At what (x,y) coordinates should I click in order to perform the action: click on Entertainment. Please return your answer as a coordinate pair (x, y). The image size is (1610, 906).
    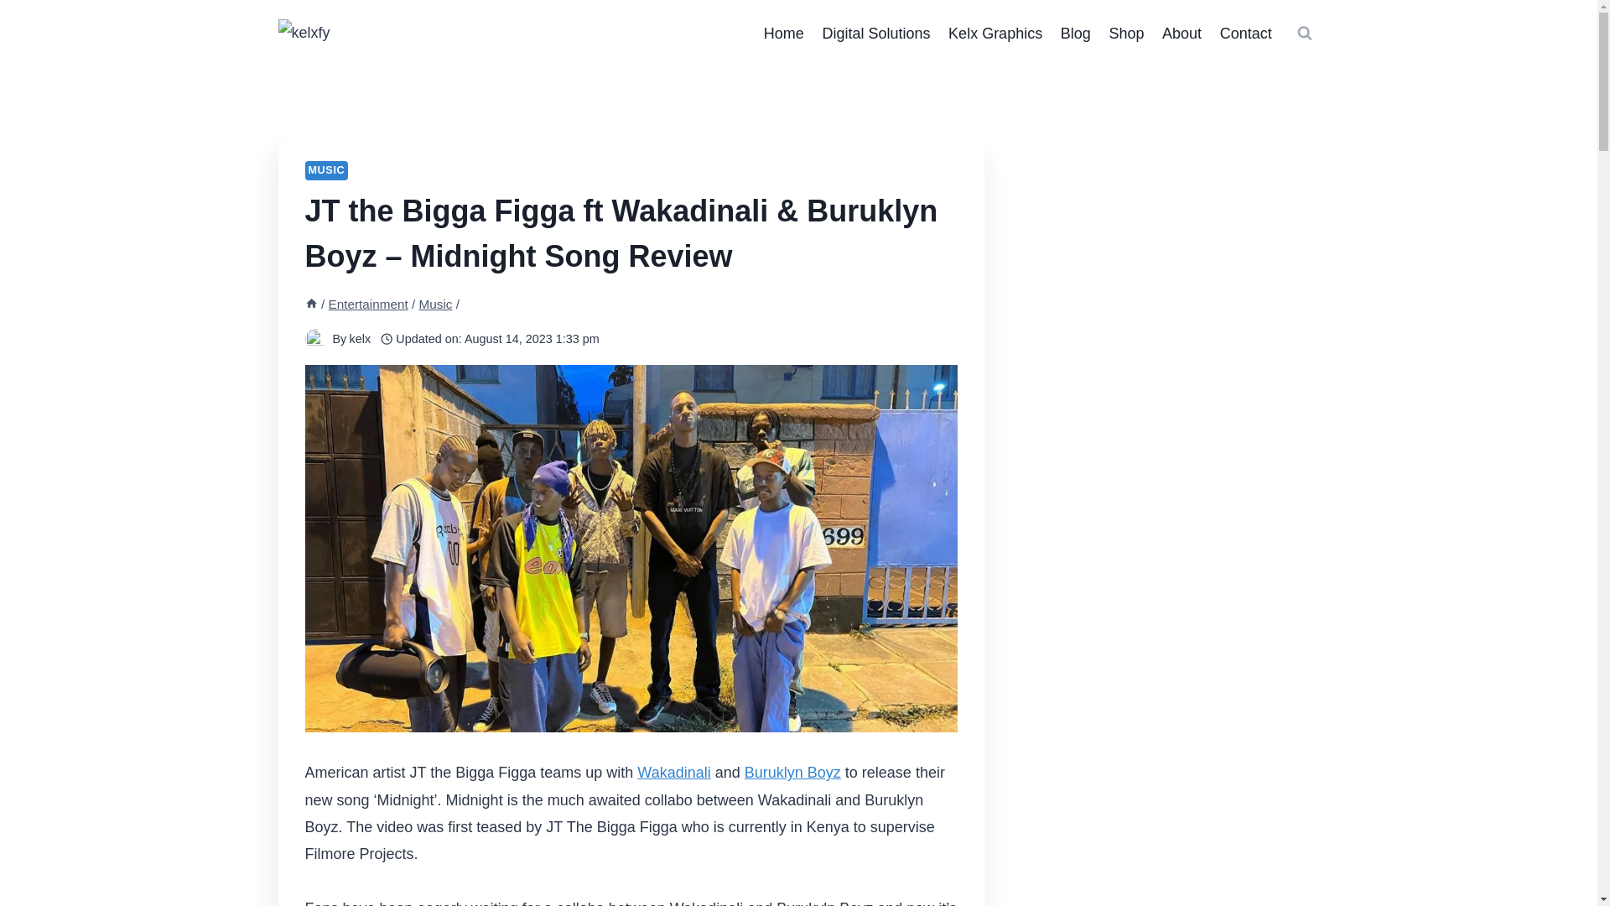
    Looking at the image, I should click on (368, 304).